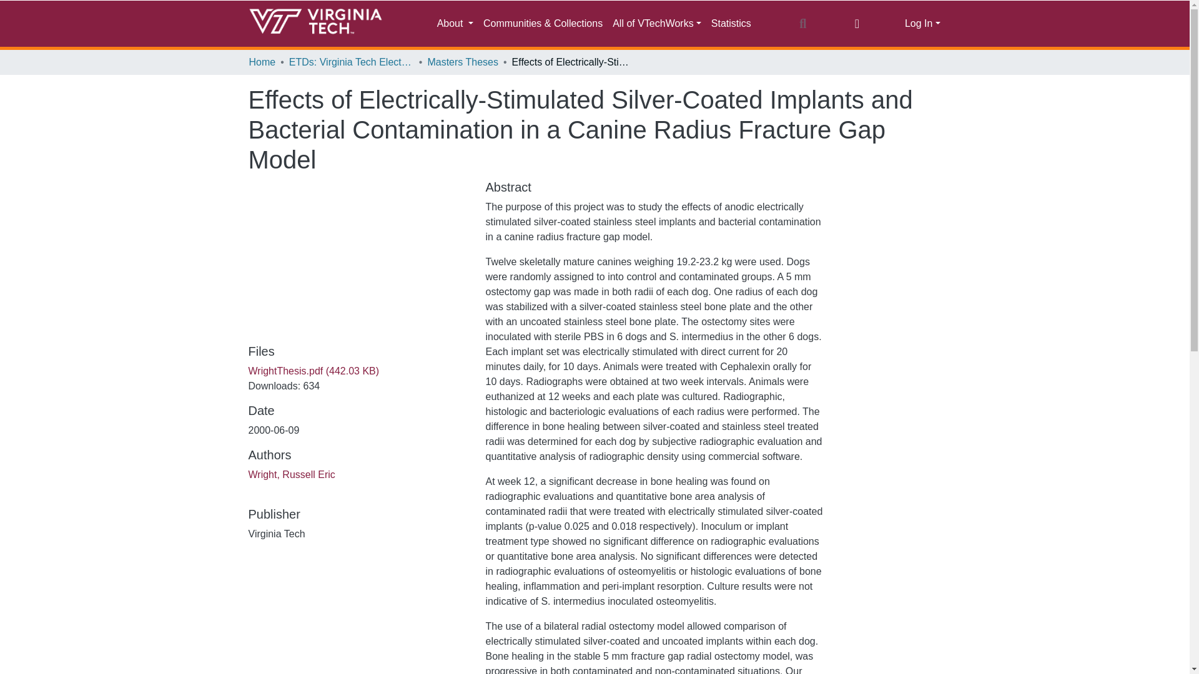 The width and height of the screenshot is (1199, 674). Describe the element at coordinates (731, 24) in the screenshot. I see `Statistics` at that location.